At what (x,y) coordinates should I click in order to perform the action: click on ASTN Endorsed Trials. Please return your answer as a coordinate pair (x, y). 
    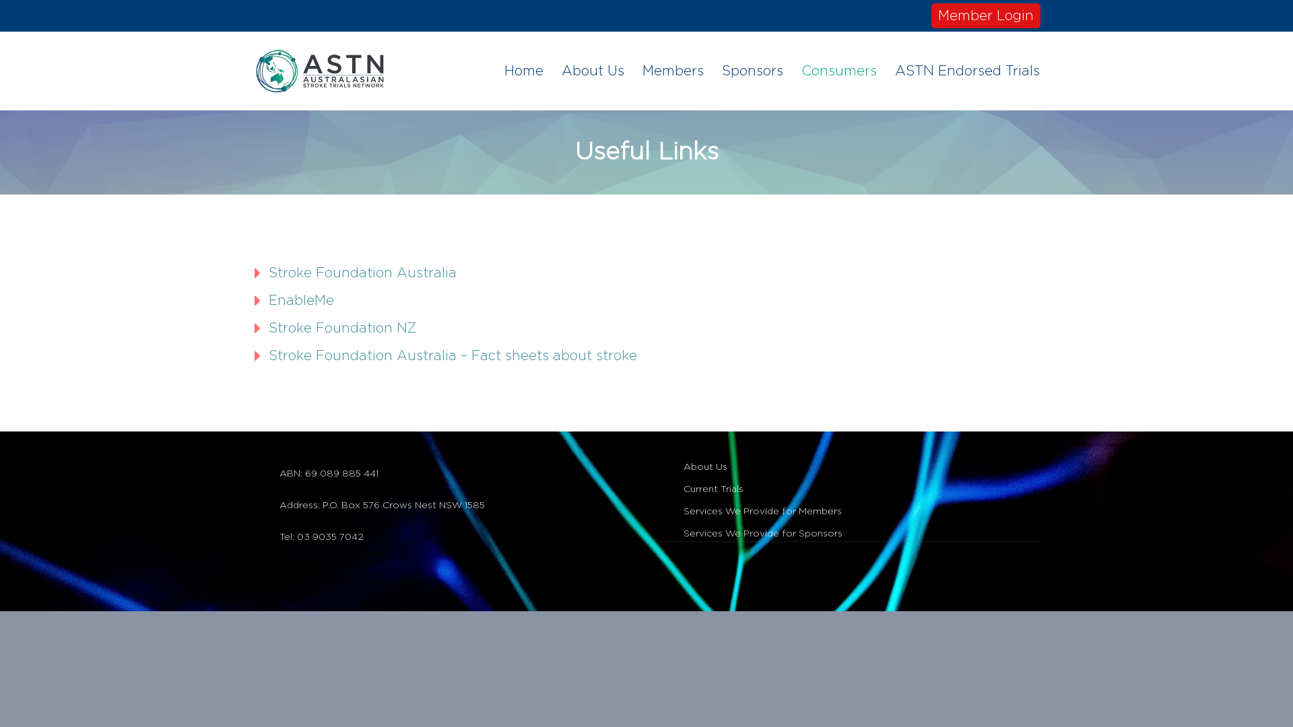
    Looking at the image, I should click on (961, 71).